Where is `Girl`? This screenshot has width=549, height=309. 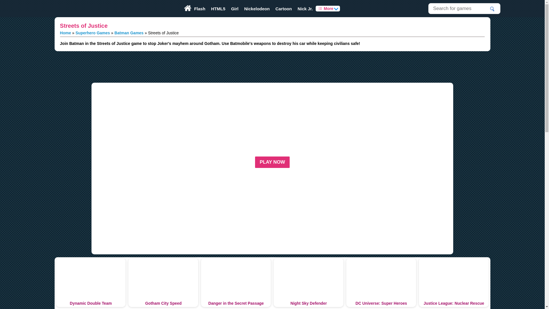
Girl is located at coordinates (235, 9).